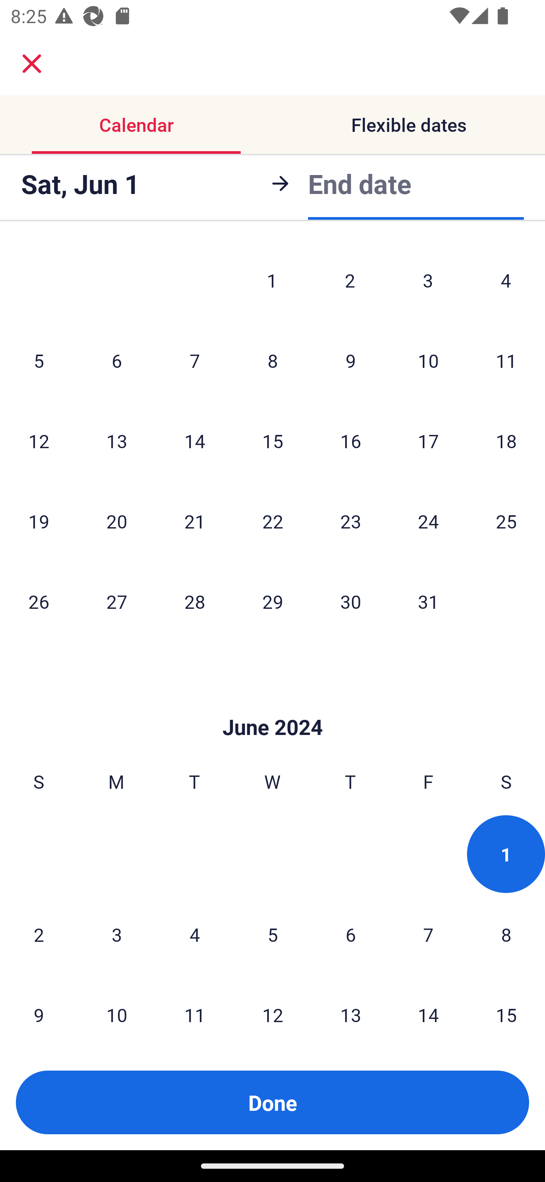 The width and height of the screenshot is (545, 1182). What do you see at coordinates (272, 1008) in the screenshot?
I see `12 Wednesday, June 12, 2024` at bounding box center [272, 1008].